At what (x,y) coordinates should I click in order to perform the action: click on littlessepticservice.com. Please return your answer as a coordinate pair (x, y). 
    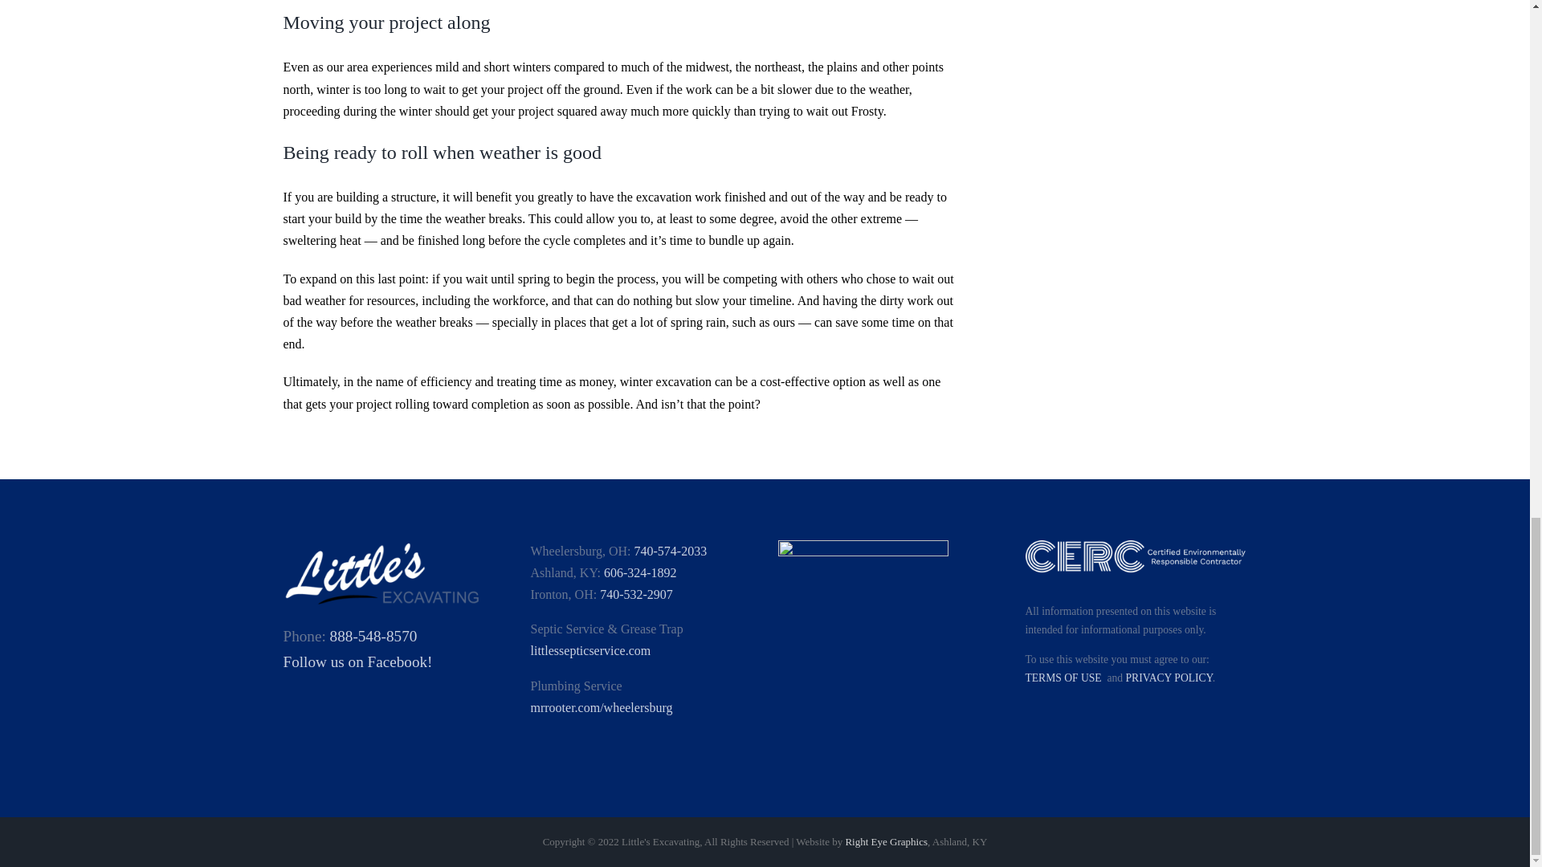
    Looking at the image, I should click on (590, 650).